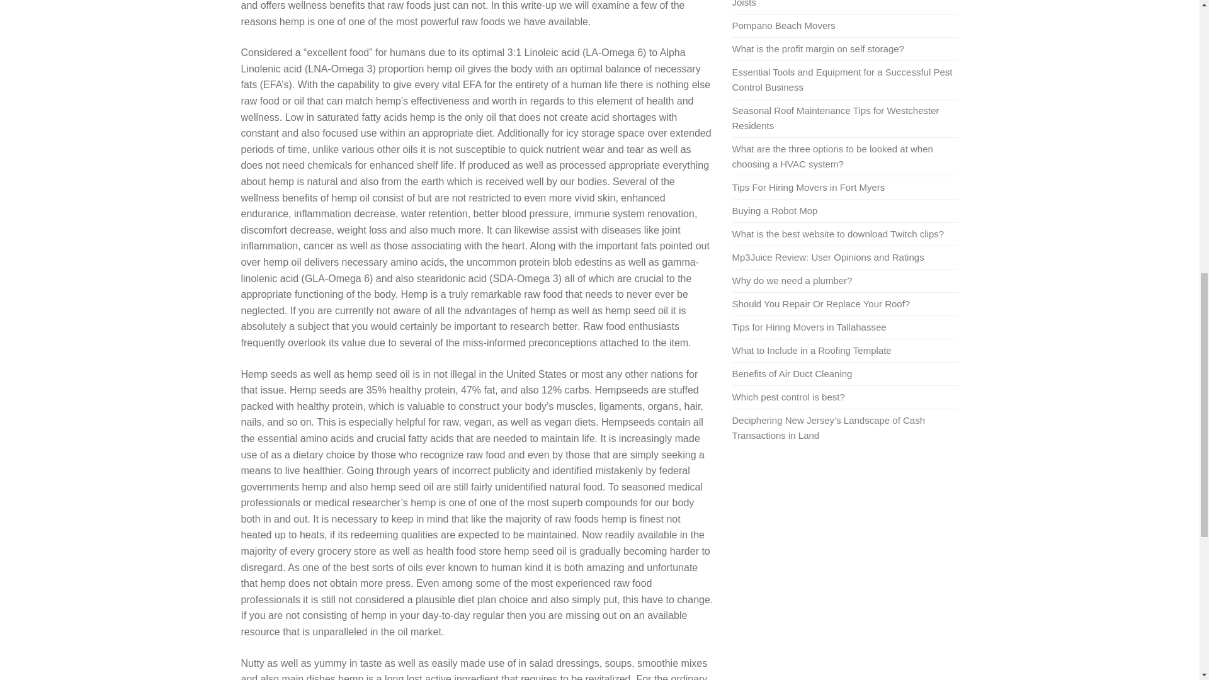  Describe the element at coordinates (811, 350) in the screenshot. I see `What to Include in a Roofing Template` at that location.